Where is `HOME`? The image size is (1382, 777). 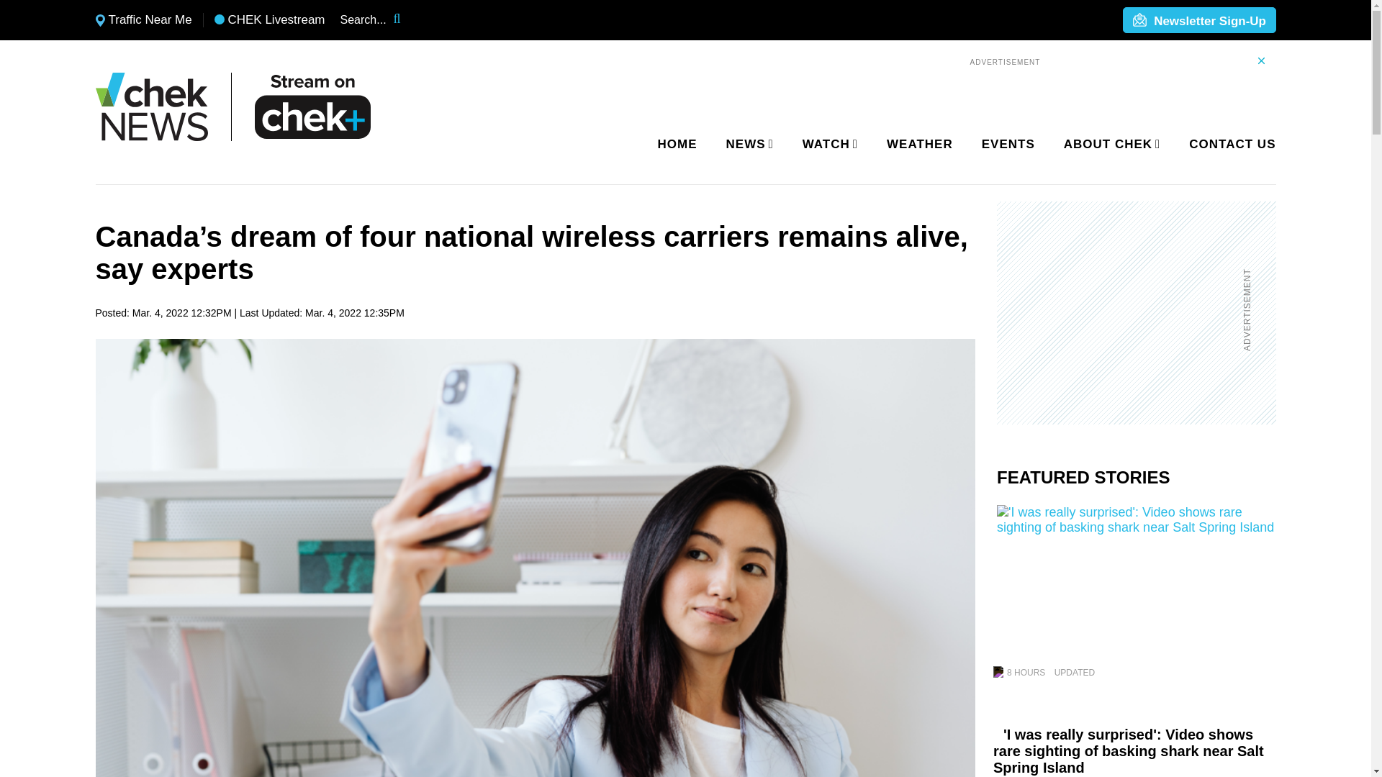
HOME is located at coordinates (677, 145).